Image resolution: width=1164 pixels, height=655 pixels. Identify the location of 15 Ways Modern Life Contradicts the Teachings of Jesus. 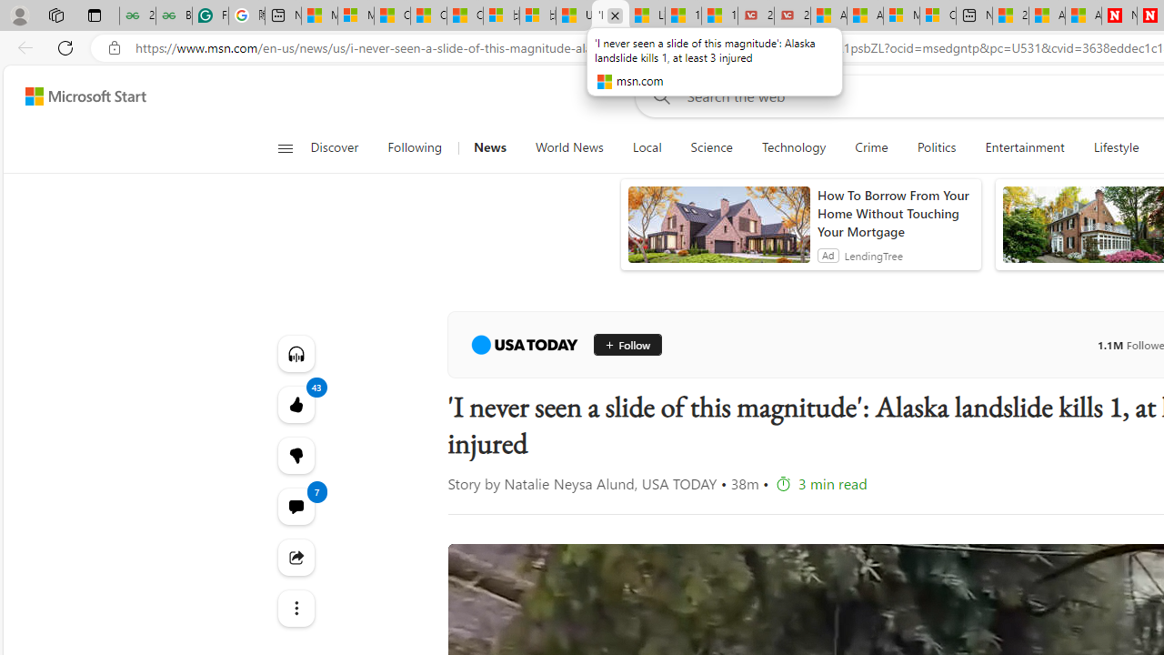
(719, 16).